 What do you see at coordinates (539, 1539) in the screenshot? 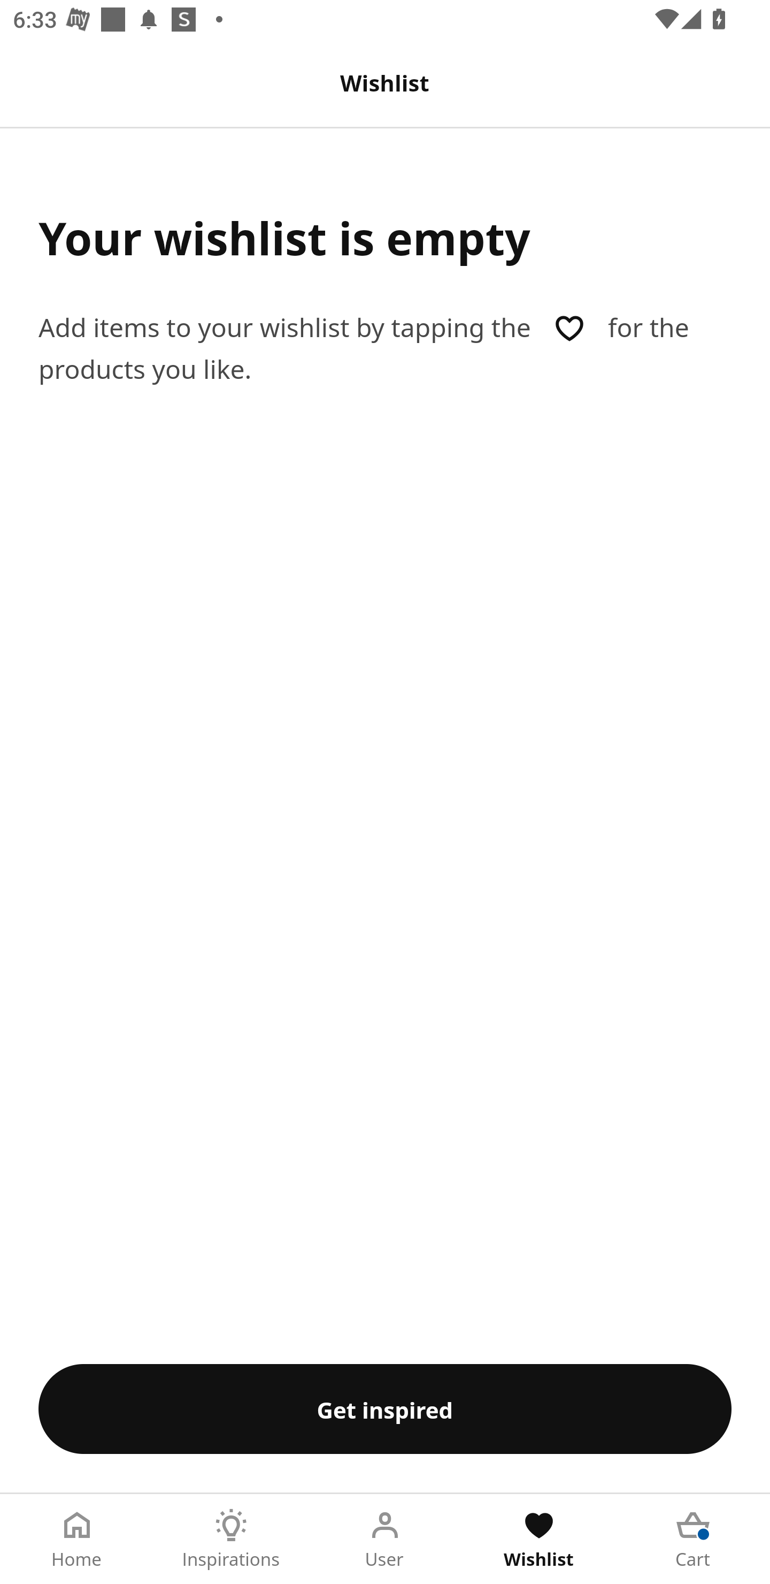
I see `Wishlist
Tab 4 of 5` at bounding box center [539, 1539].